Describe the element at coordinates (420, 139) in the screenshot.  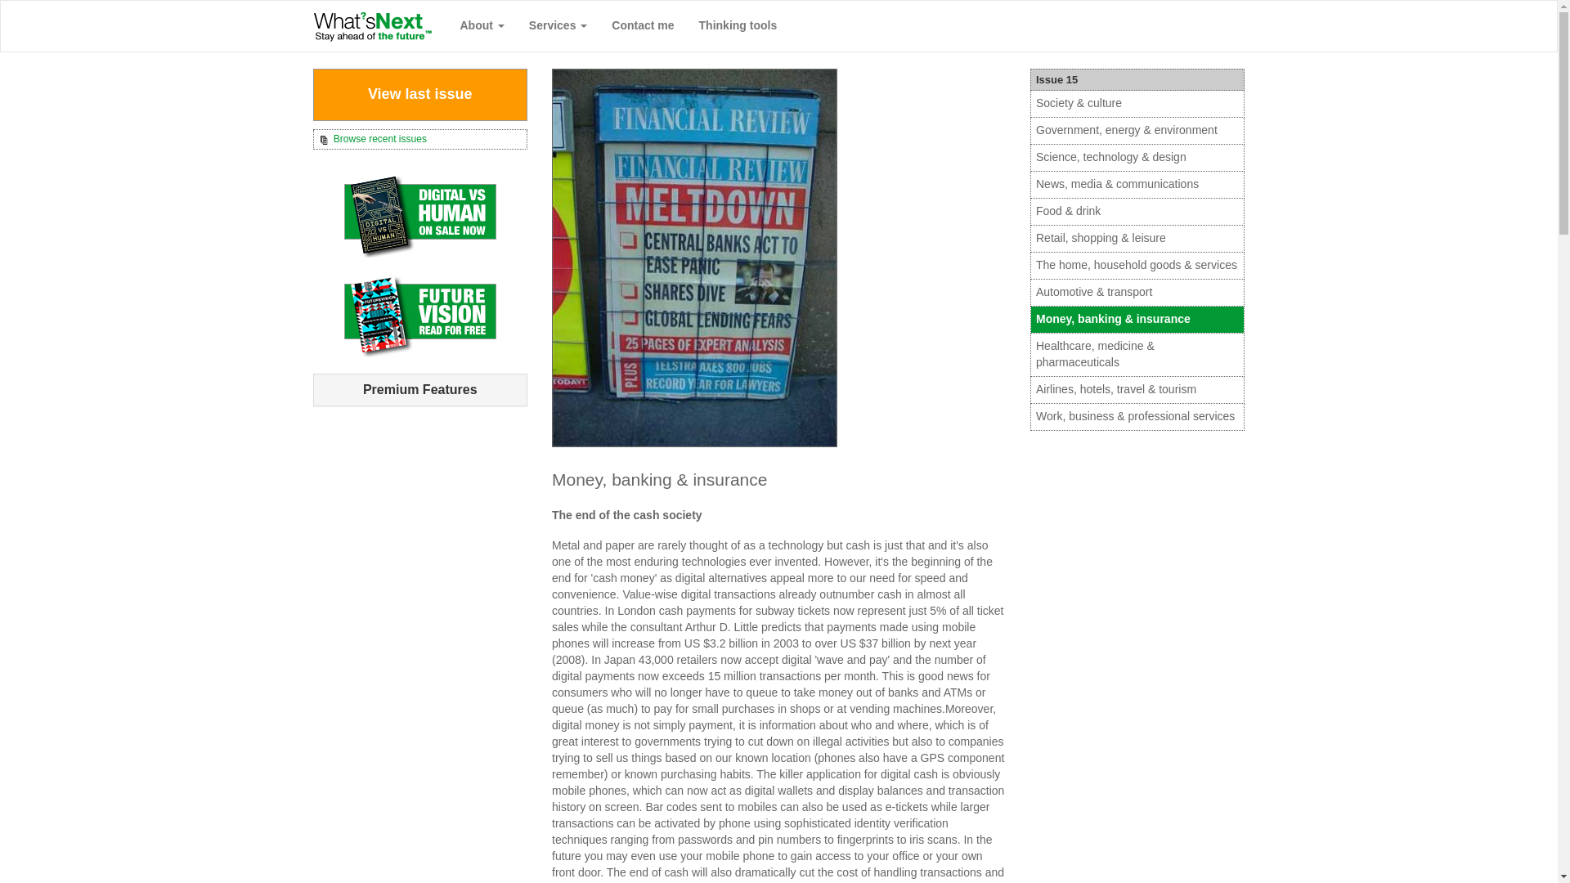
I see ` Browse recent issues` at that location.